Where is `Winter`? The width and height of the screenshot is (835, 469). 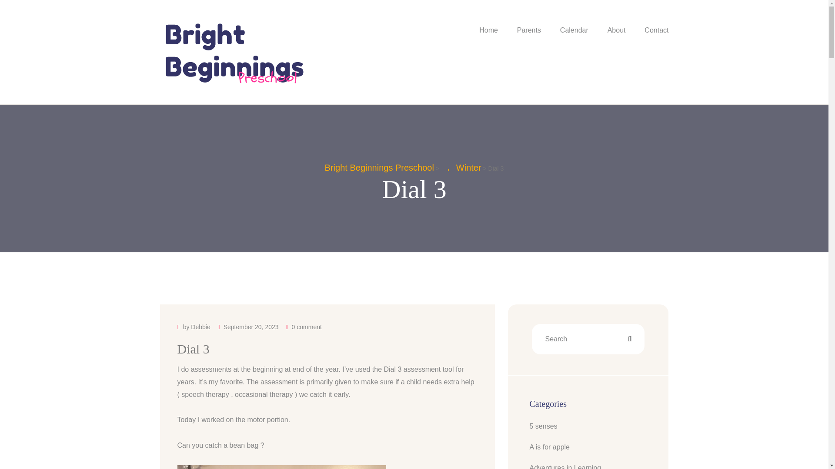
Winter is located at coordinates (469, 168).